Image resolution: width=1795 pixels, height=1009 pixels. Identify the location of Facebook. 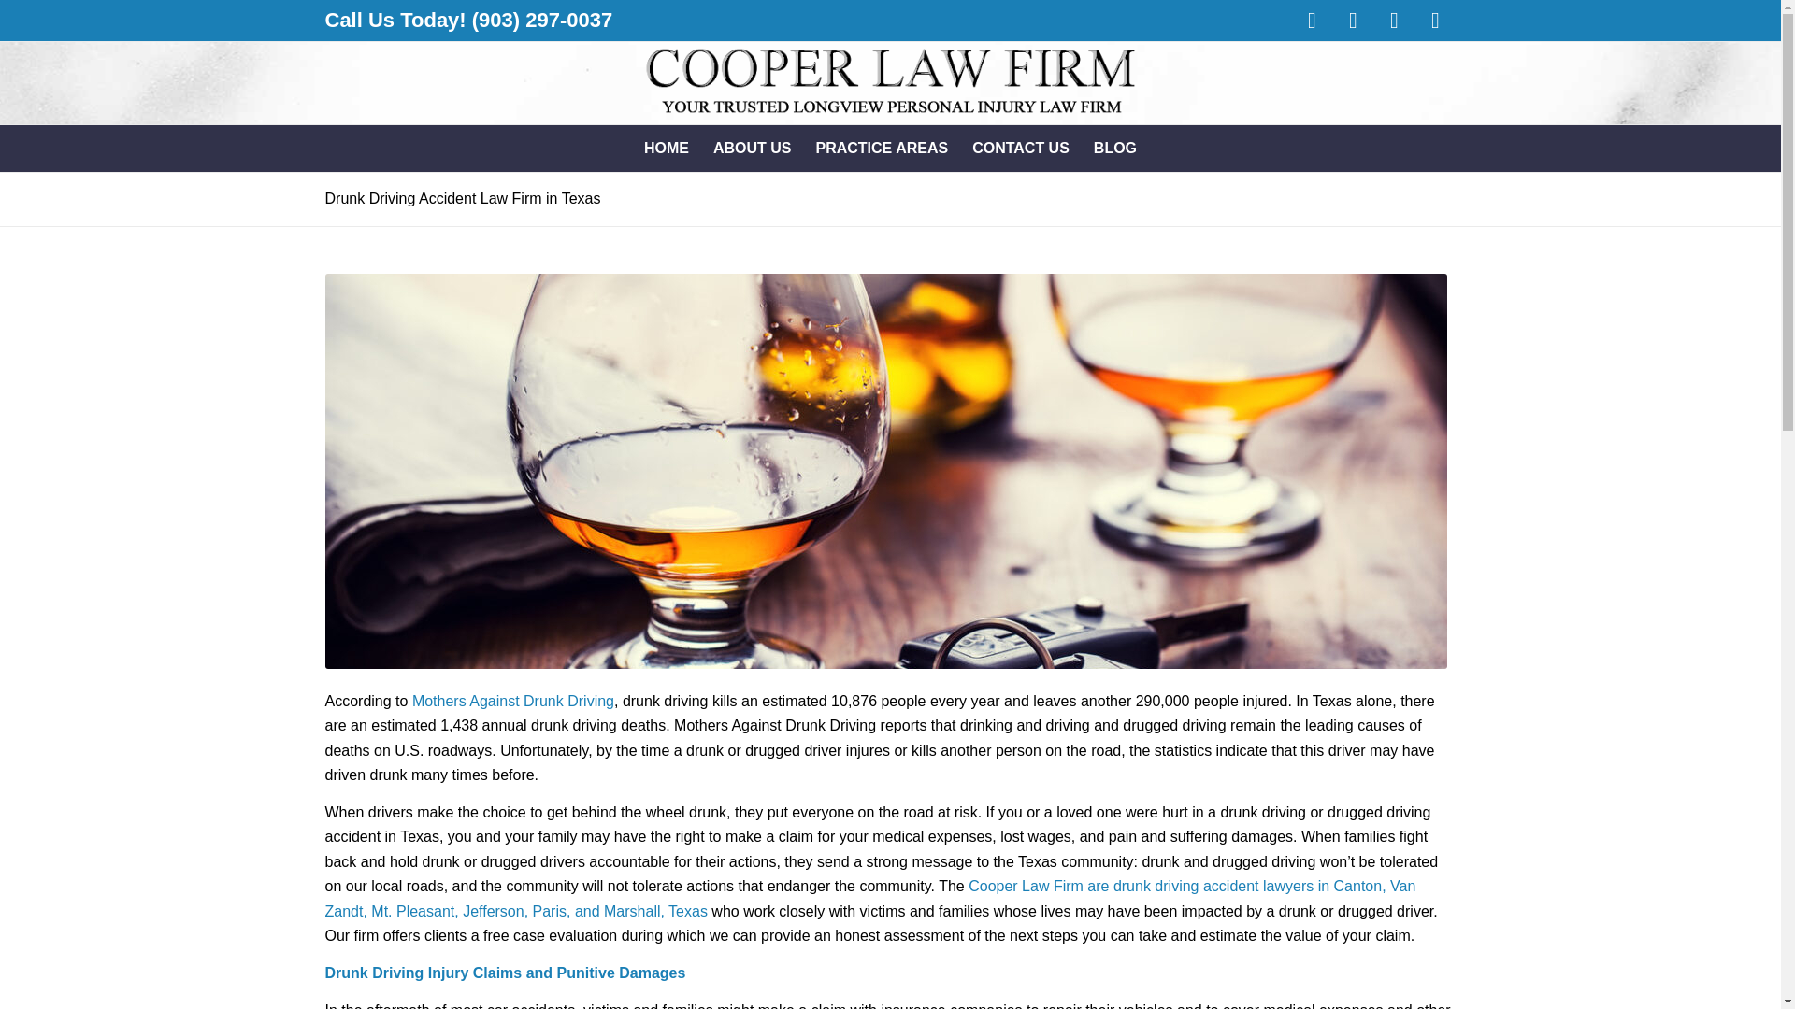
(1313, 21).